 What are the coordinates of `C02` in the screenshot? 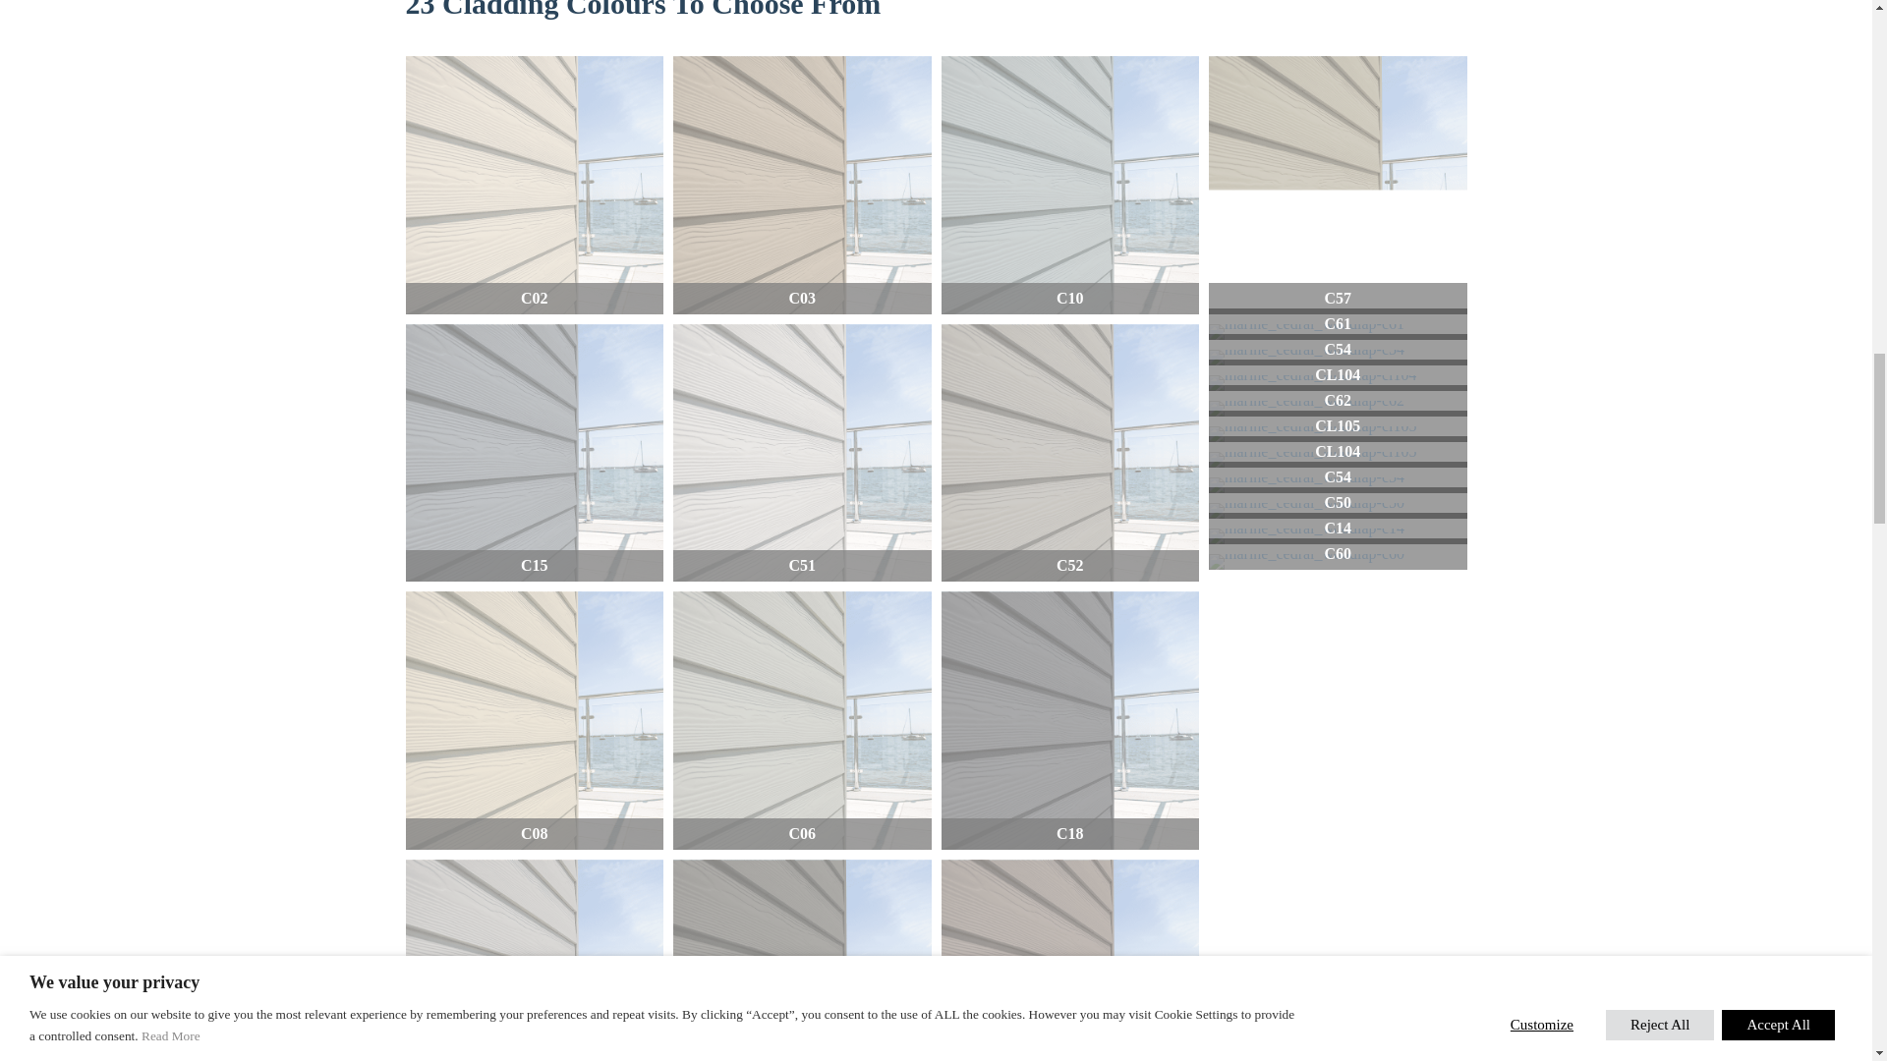 It's located at (535, 185).